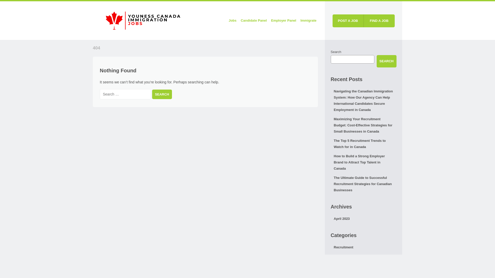 This screenshot has height=278, width=495. Describe the element at coordinates (308, 21) in the screenshot. I see `Immigrate` at that location.